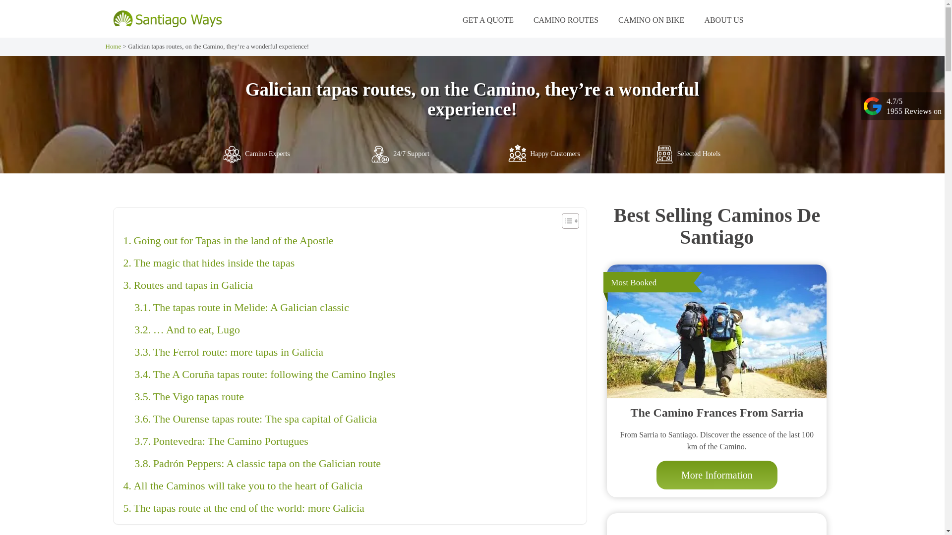  Describe the element at coordinates (488, 20) in the screenshot. I see `GET A QUOTE` at that location.